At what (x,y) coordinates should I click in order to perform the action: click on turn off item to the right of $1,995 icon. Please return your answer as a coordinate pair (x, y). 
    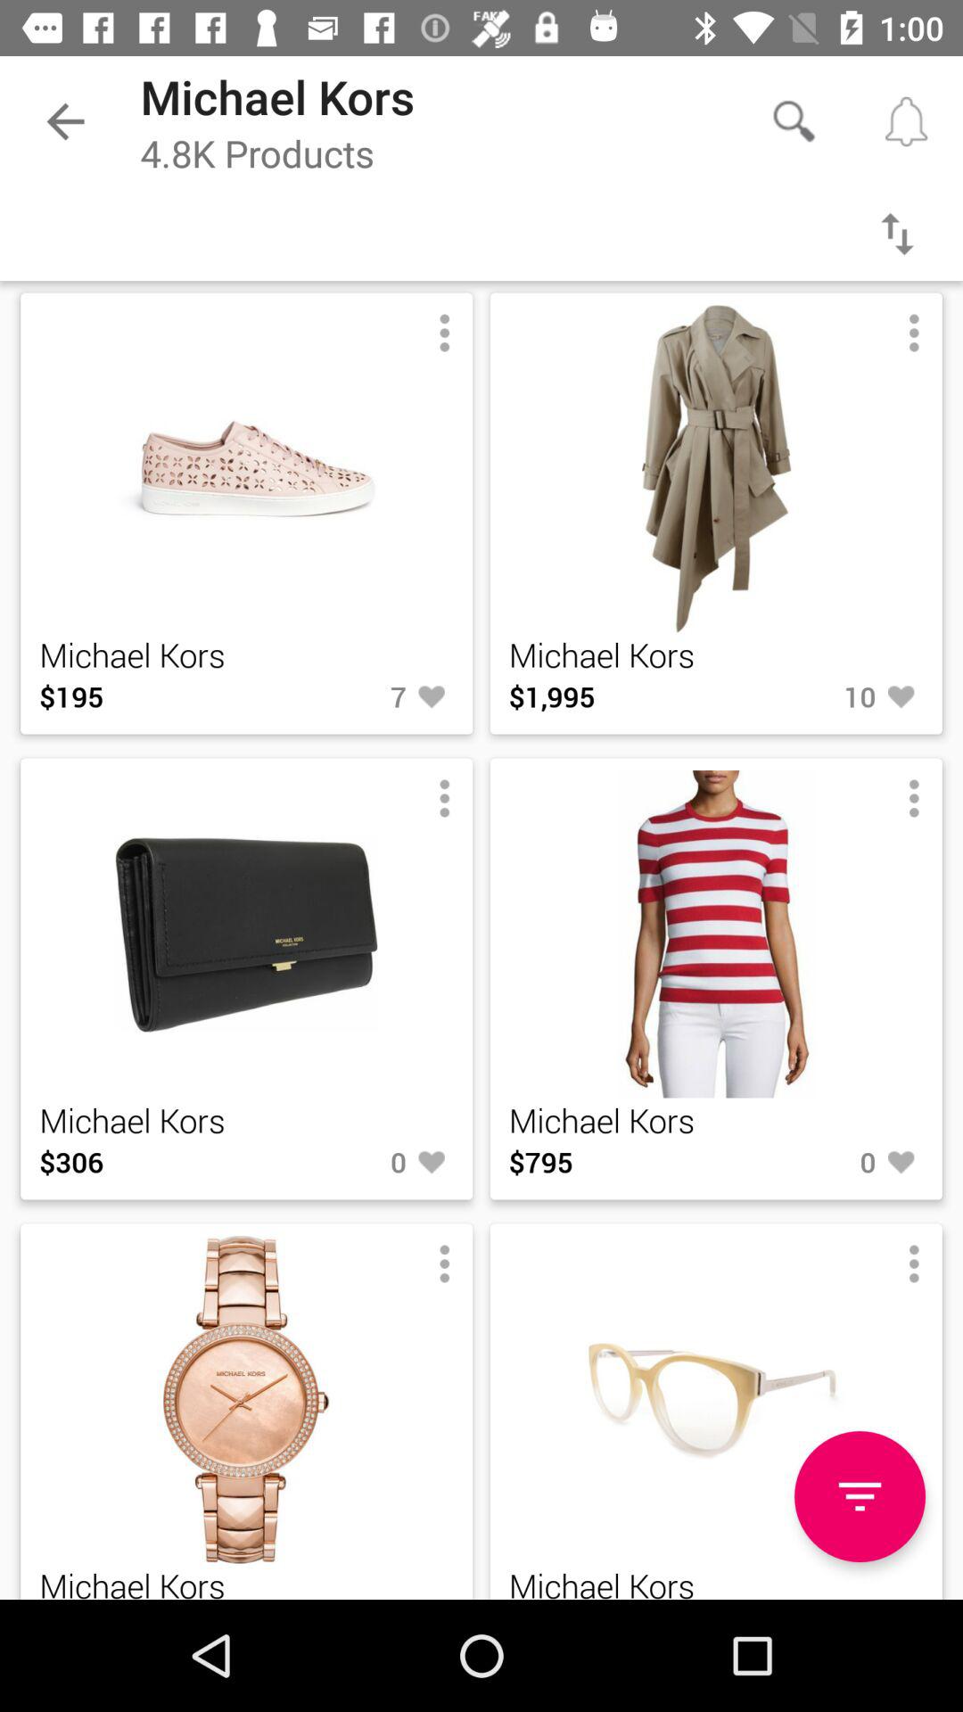
    Looking at the image, I should click on (819, 696).